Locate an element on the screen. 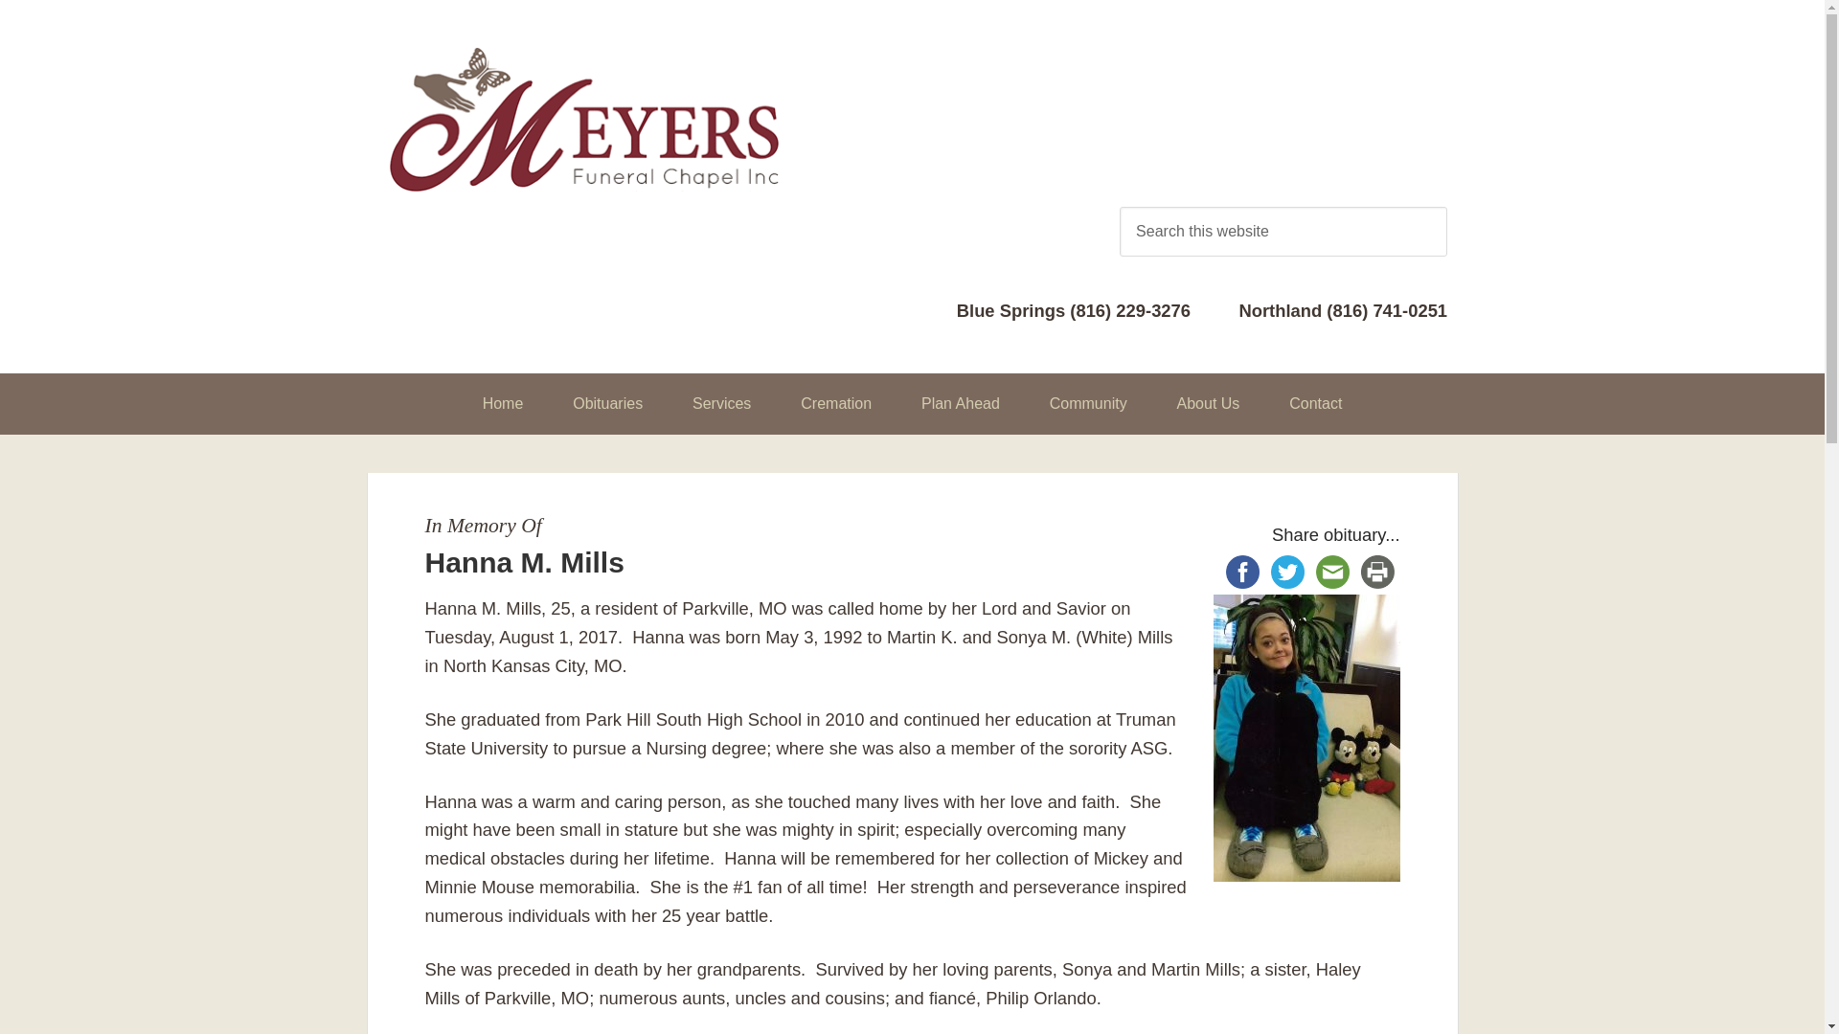 The height and width of the screenshot is (1034, 1839). Meyers Funeral Chapel Kansas City MO is located at coordinates (584, 119).